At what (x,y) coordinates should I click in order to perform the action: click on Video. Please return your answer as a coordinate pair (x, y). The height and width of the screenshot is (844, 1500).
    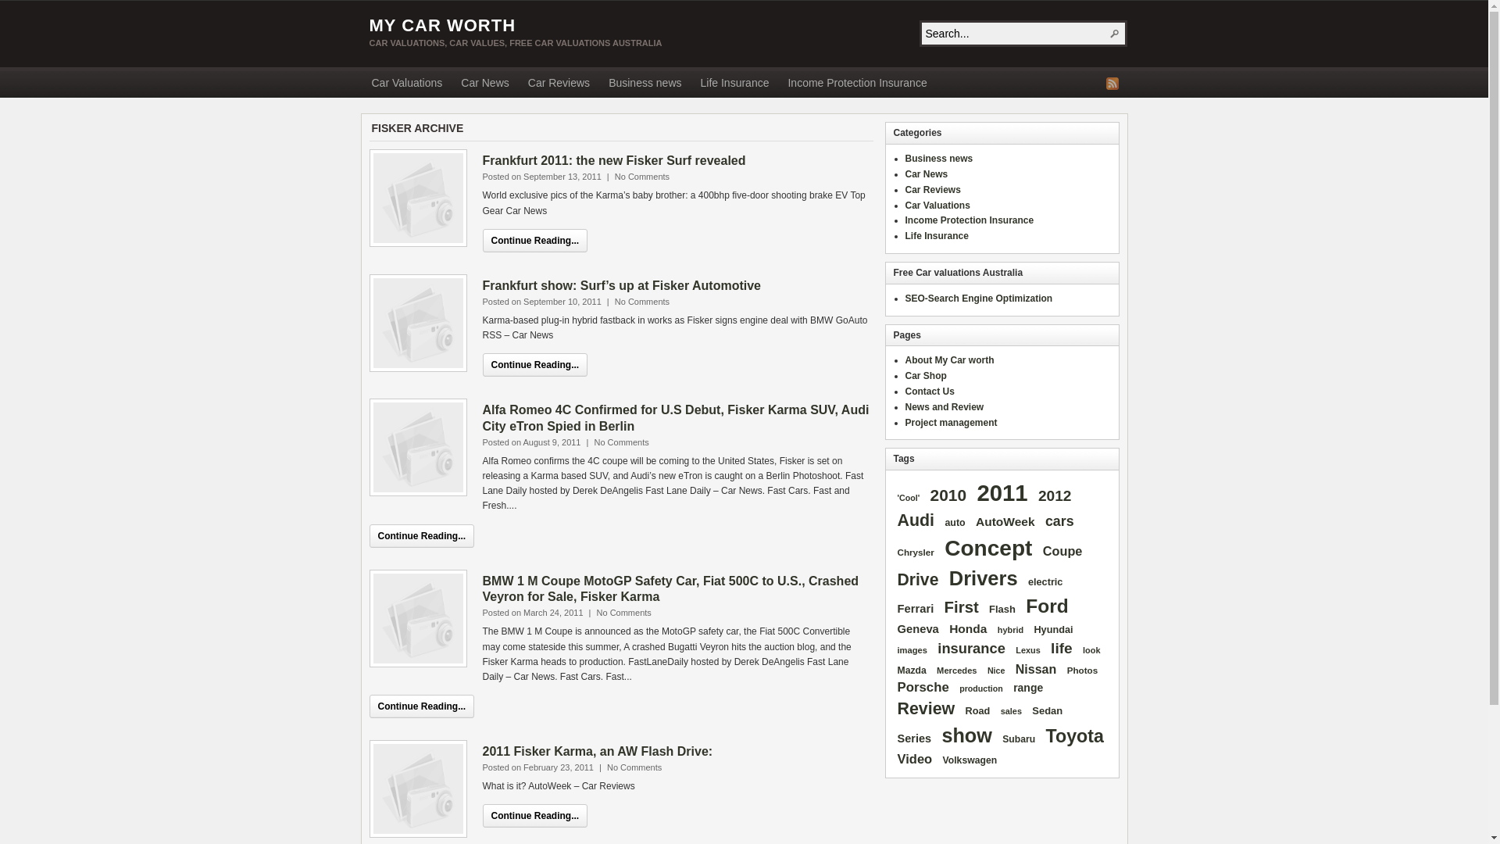
    Looking at the image, I should click on (916, 761).